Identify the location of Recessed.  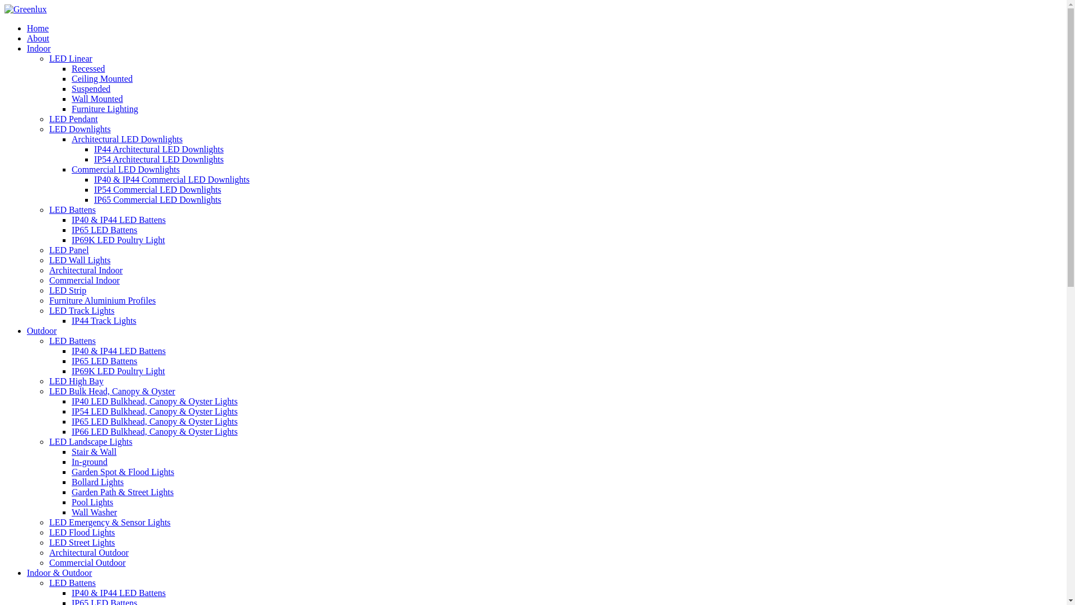
(88, 68).